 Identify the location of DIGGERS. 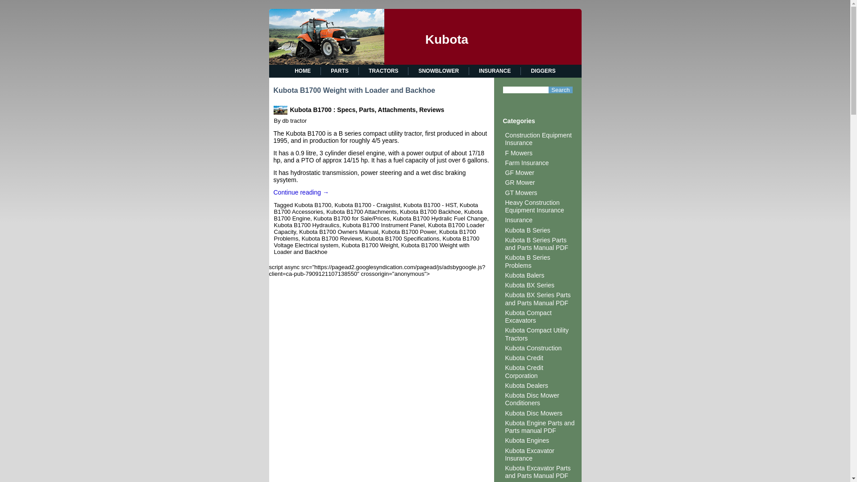
(543, 71).